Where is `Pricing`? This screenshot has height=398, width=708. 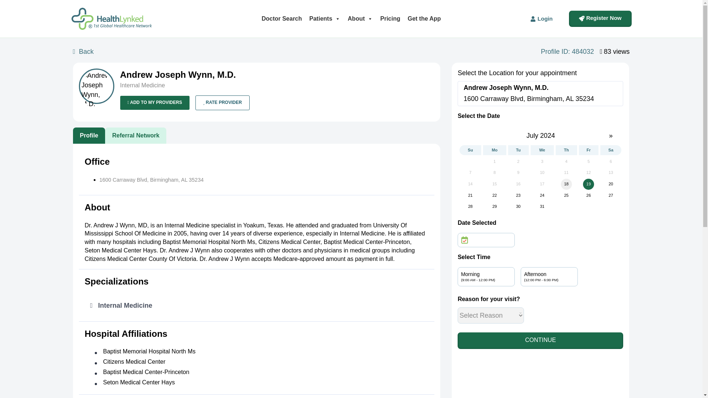 Pricing is located at coordinates (390, 18).